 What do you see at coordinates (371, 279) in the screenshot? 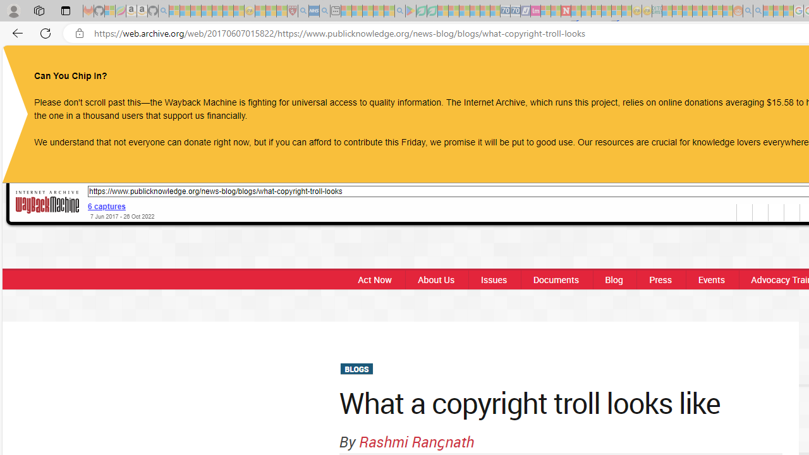
I see `Act Now` at bounding box center [371, 279].